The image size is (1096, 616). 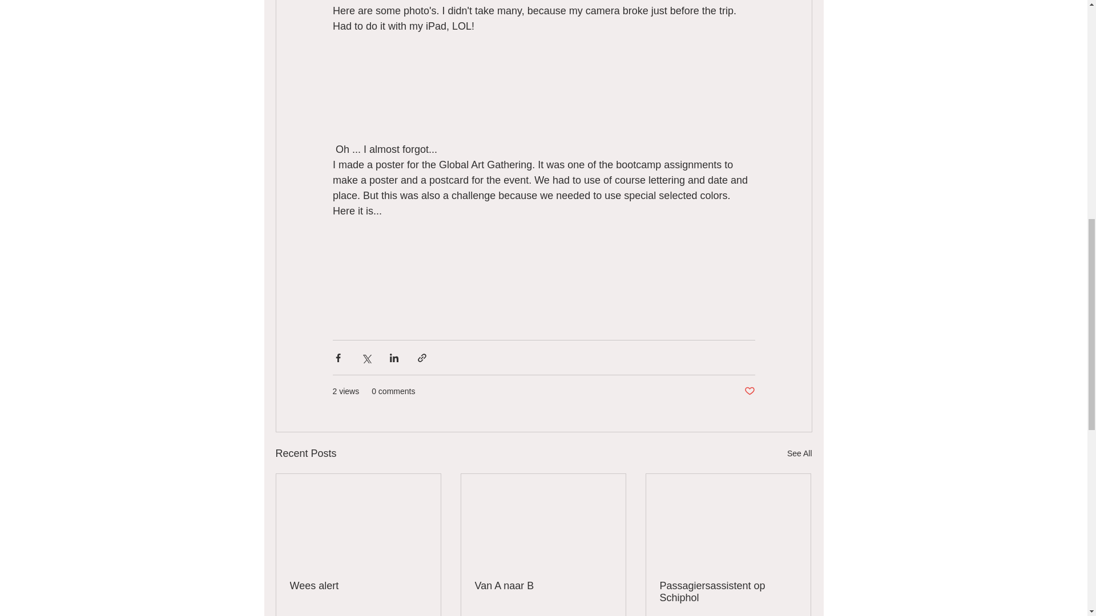 What do you see at coordinates (749, 391) in the screenshot?
I see `Post not marked as liked` at bounding box center [749, 391].